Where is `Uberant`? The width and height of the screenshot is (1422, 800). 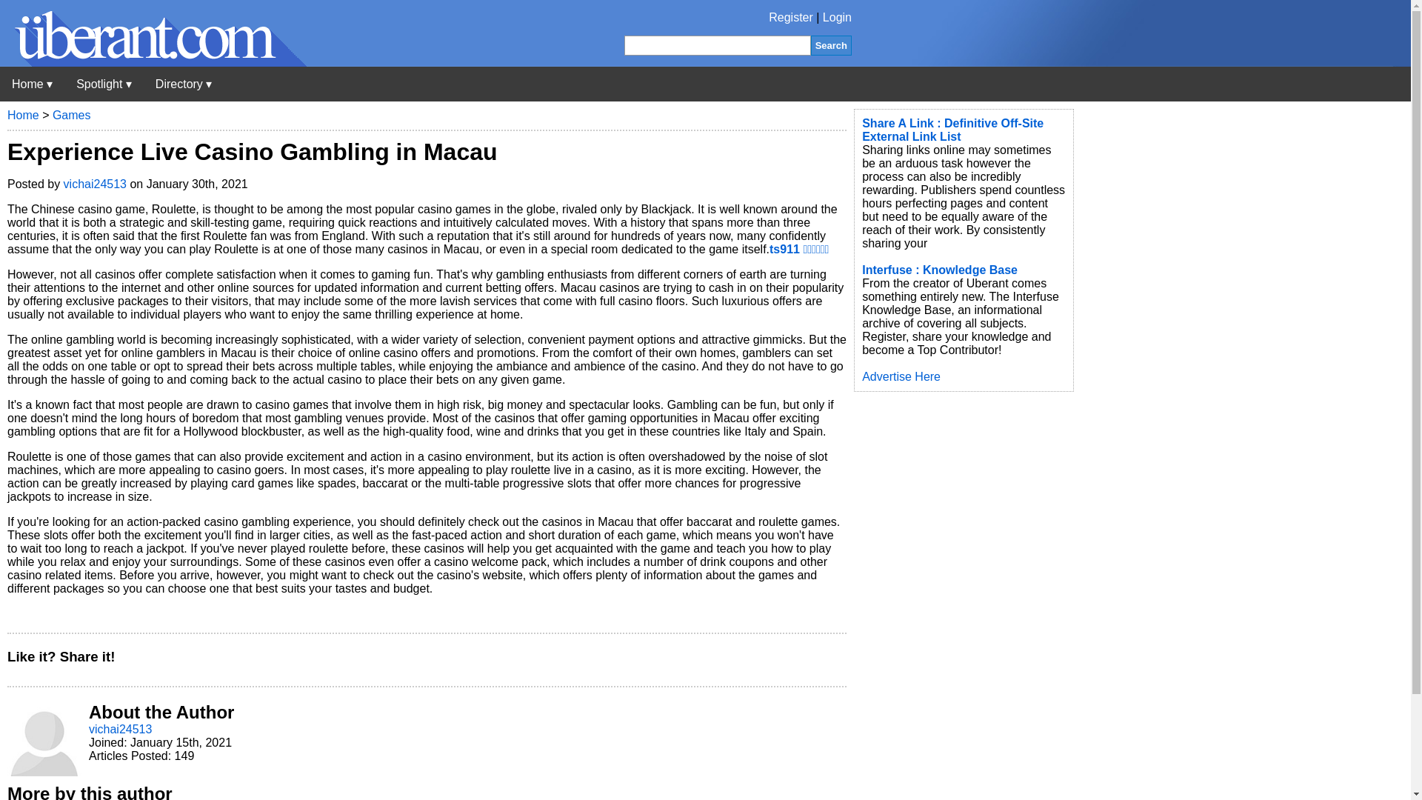 Uberant is located at coordinates (153, 62).